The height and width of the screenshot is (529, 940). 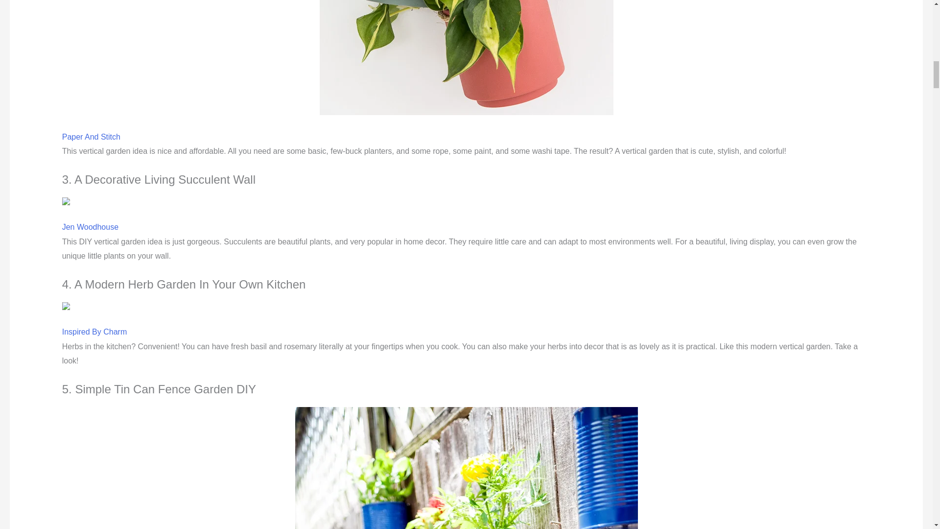 What do you see at coordinates (90, 226) in the screenshot?
I see `Jen Woodhouse` at bounding box center [90, 226].